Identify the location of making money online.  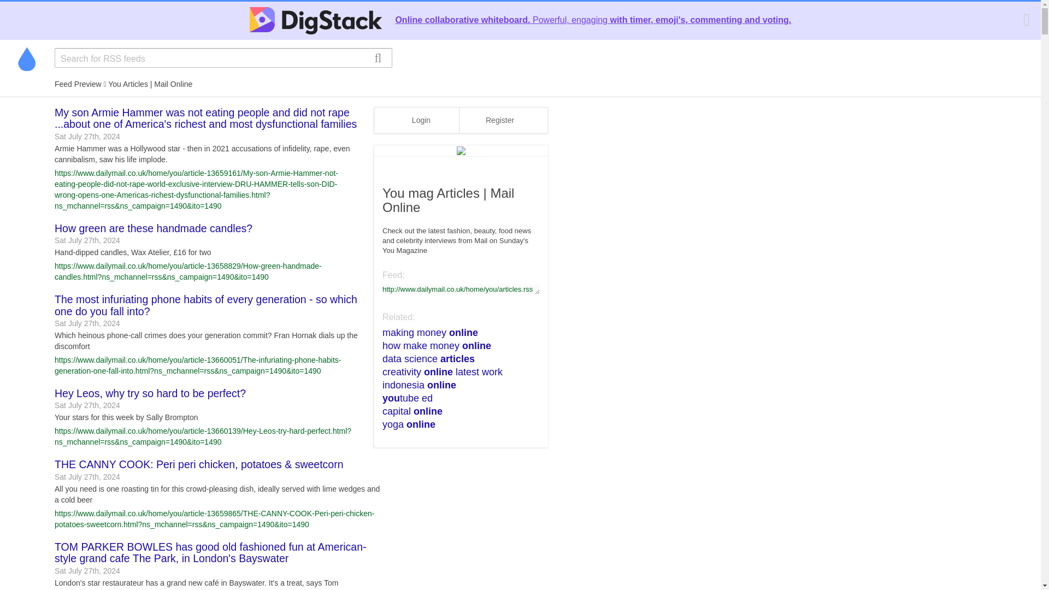
(456, 333).